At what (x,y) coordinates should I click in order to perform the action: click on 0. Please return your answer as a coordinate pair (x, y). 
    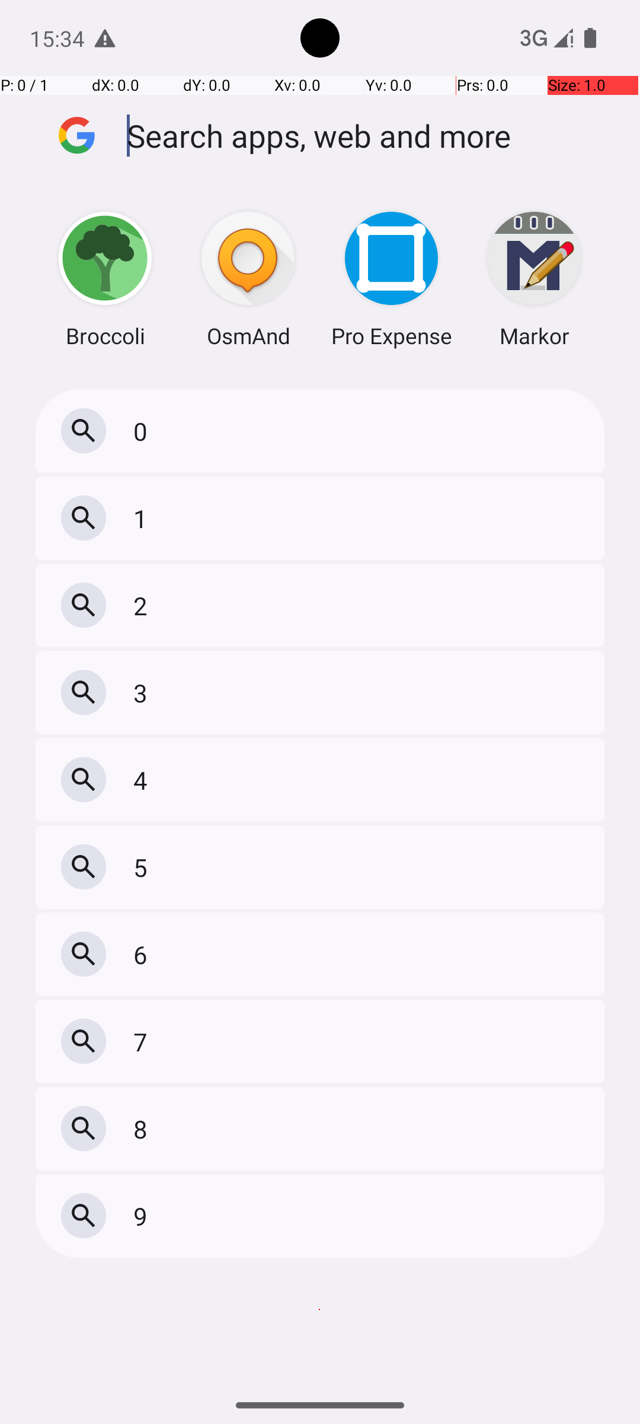
    Looking at the image, I should click on (143, 431).